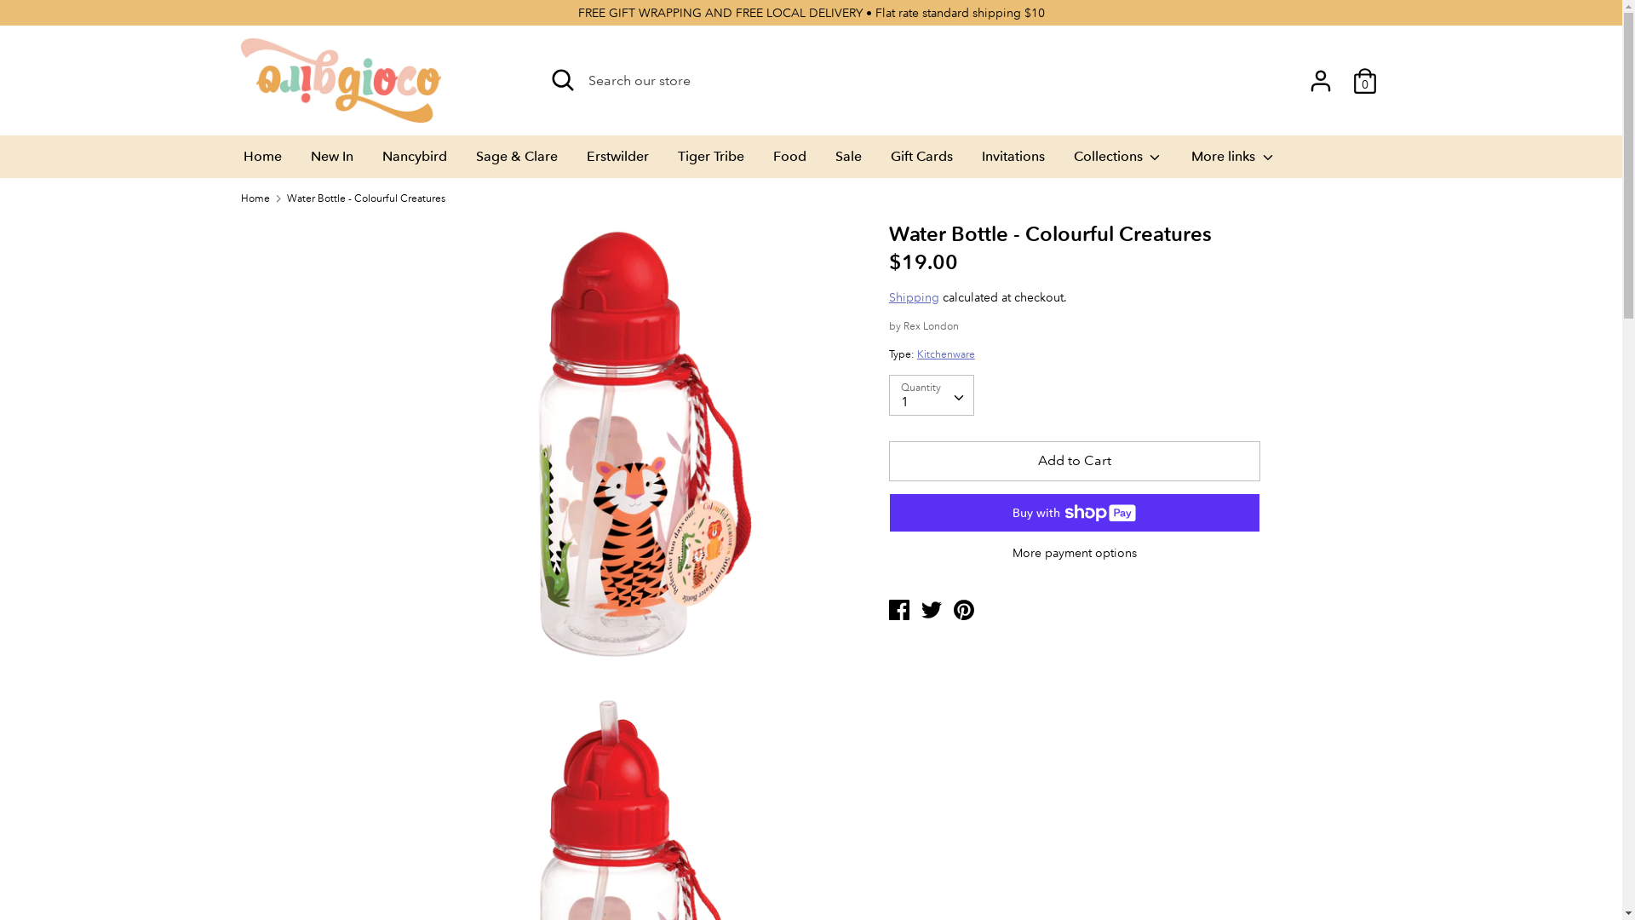 The width and height of the screenshot is (1635, 920). I want to click on Sale, so click(848, 162).